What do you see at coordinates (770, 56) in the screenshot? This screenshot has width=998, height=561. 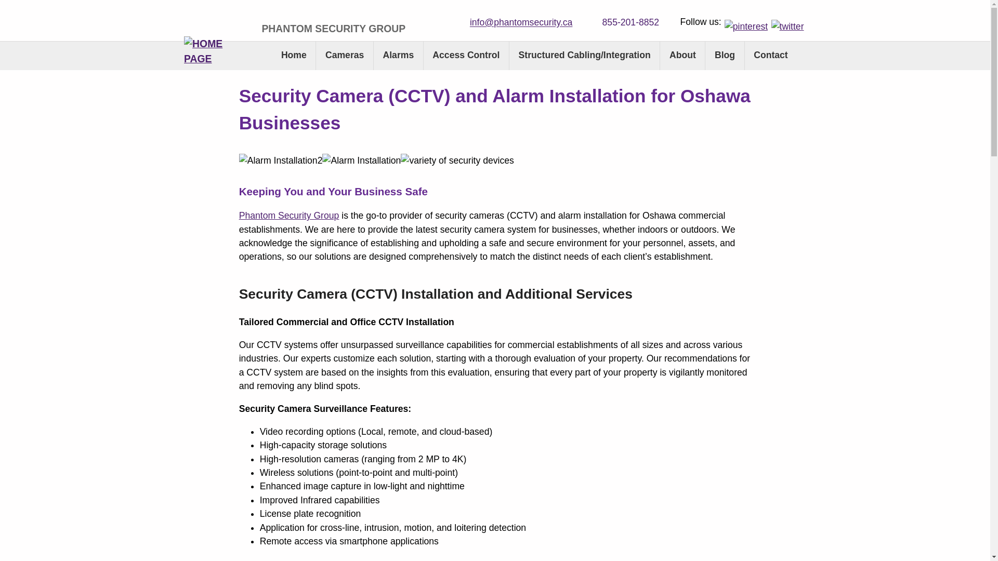 I see `Contact` at bounding box center [770, 56].